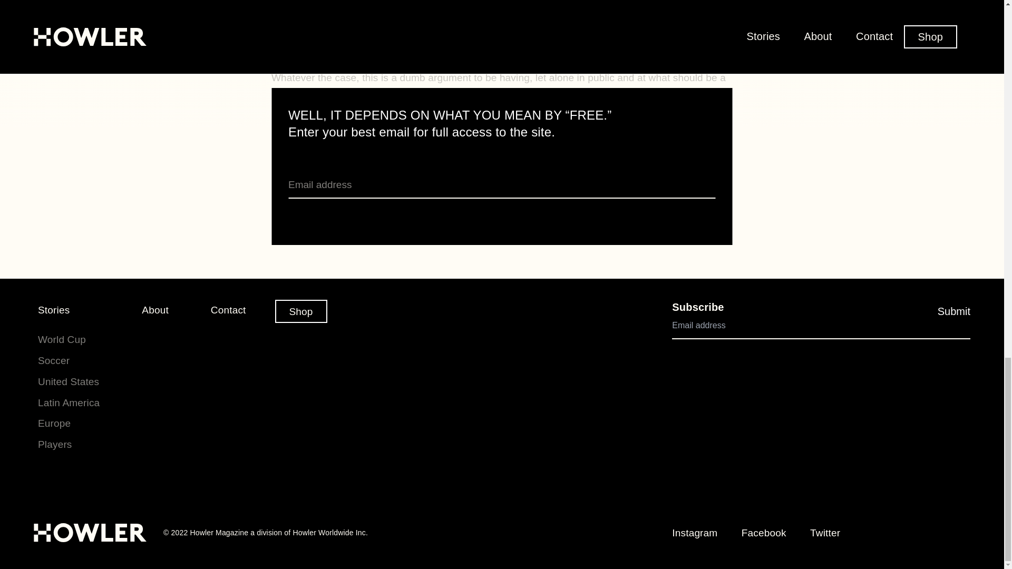  What do you see at coordinates (54, 310) in the screenshot?
I see `Stories` at bounding box center [54, 310].